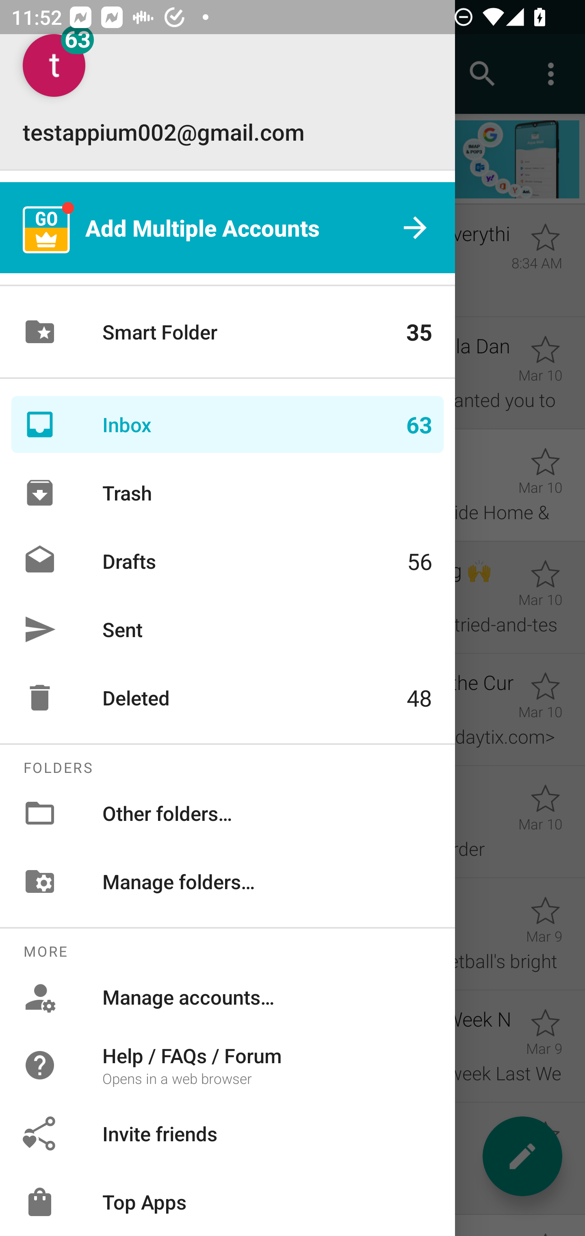 The image size is (585, 1236). What do you see at coordinates (227, 1133) in the screenshot?
I see `Invite friends` at bounding box center [227, 1133].